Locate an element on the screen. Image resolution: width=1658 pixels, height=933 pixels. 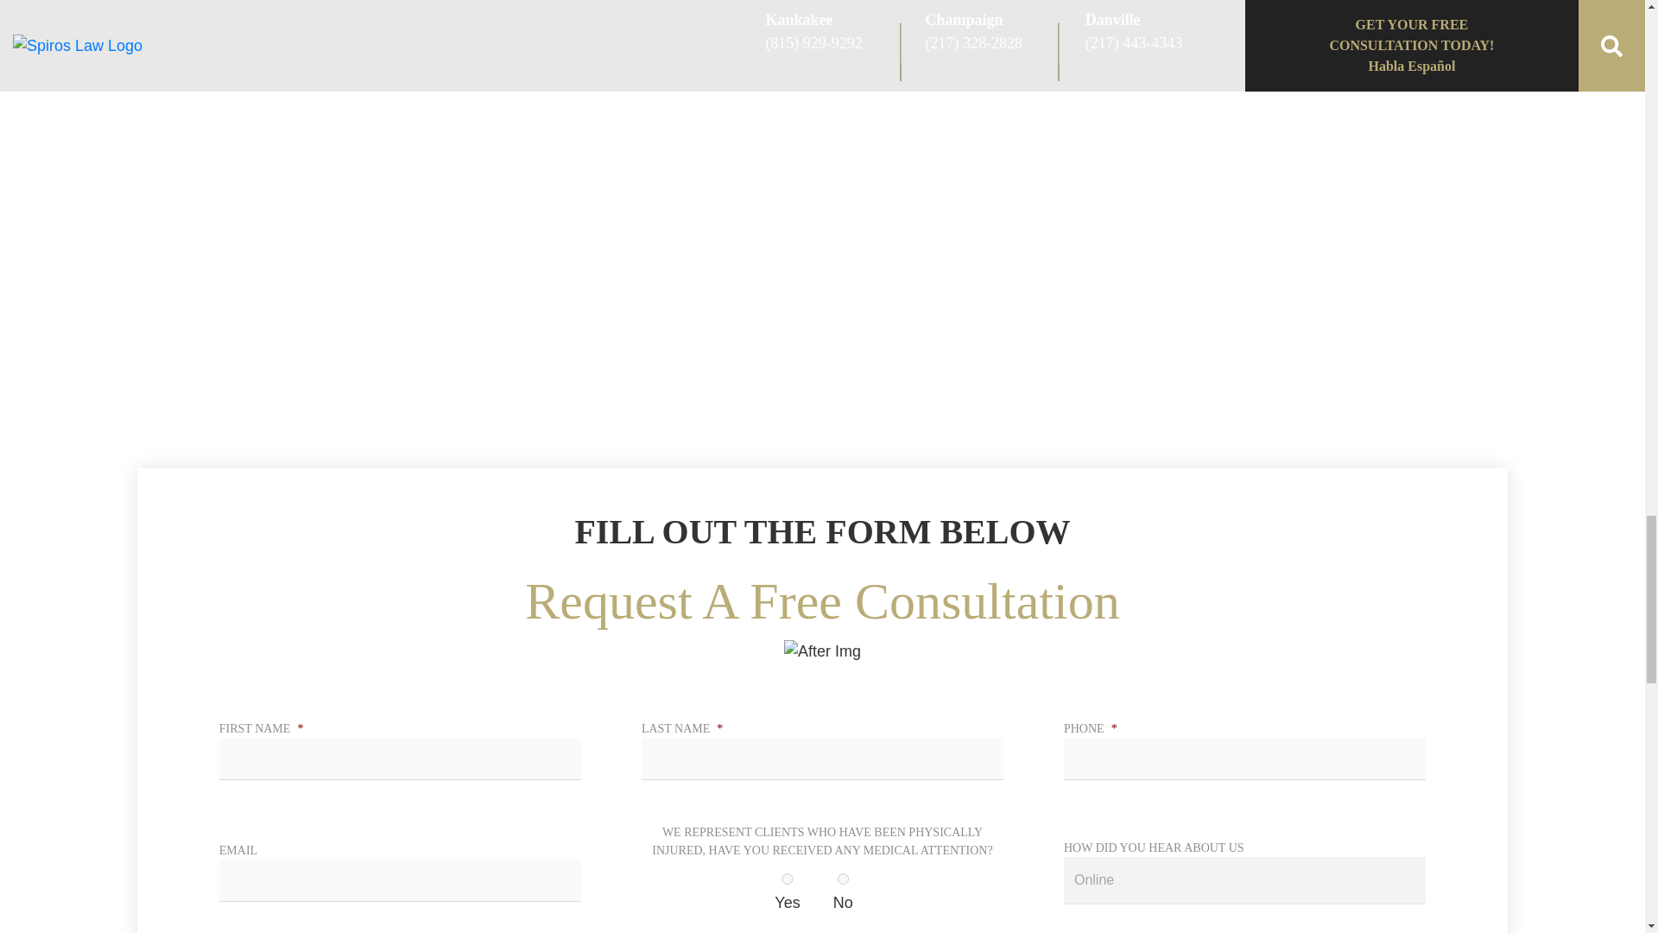
No is located at coordinates (843, 878).